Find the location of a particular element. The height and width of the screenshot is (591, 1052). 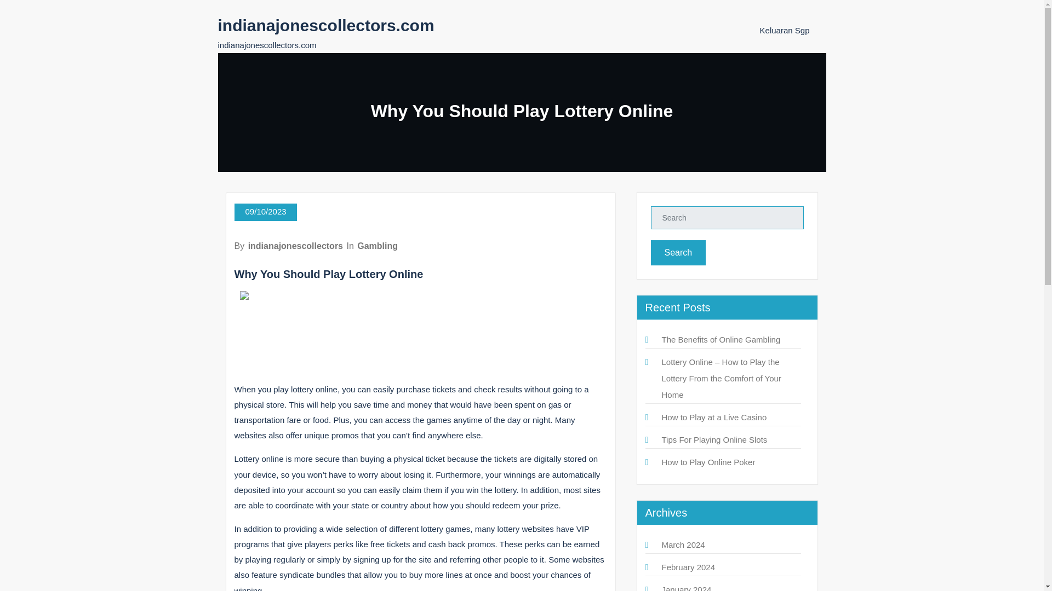

Search is located at coordinates (678, 252).